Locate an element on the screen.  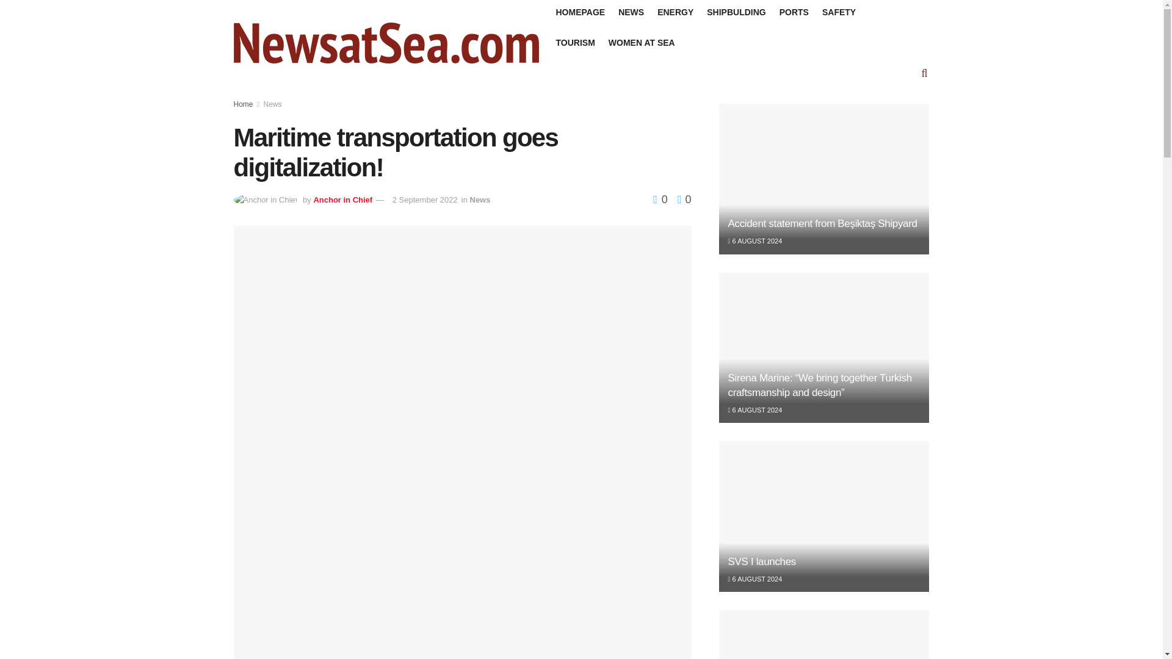
SHIPBULDING is located at coordinates (736, 12).